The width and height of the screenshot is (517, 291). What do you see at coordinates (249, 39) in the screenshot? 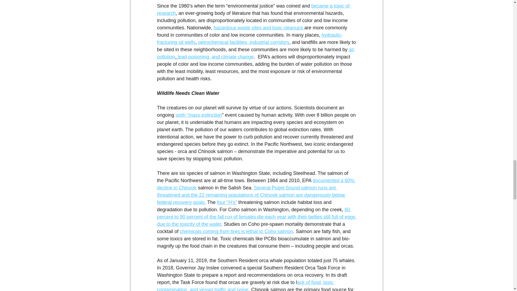
I see `hydraulic-fracturing oil wells` at bounding box center [249, 39].